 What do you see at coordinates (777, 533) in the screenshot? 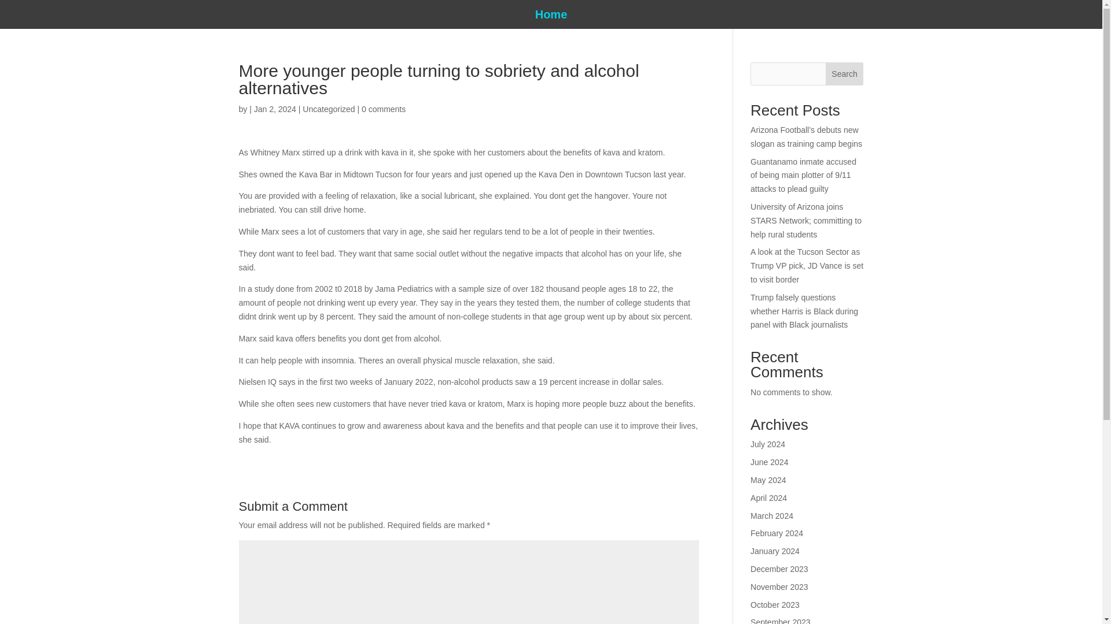
I see `February 2024` at bounding box center [777, 533].